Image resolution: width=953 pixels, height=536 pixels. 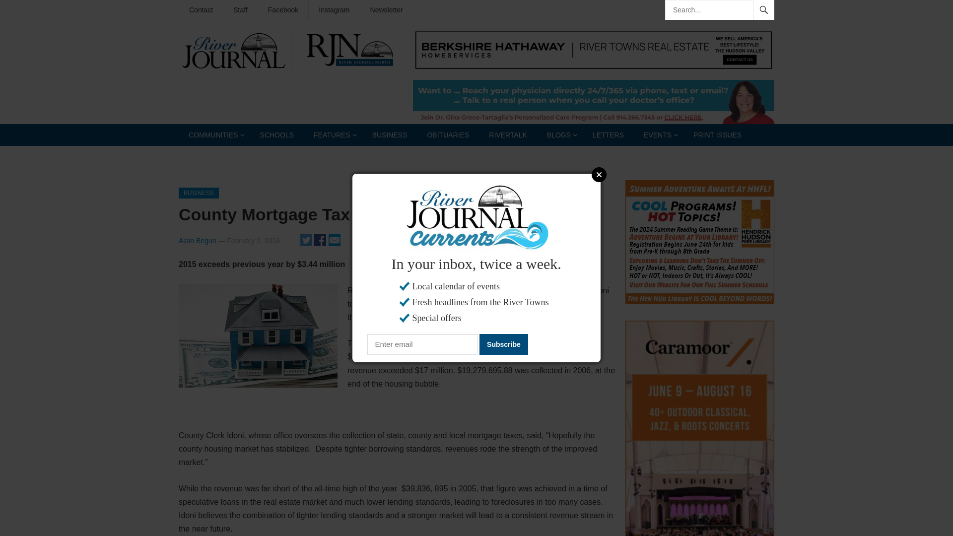 What do you see at coordinates (198, 240) in the screenshot?
I see `Posts by Alain Begun` at bounding box center [198, 240].